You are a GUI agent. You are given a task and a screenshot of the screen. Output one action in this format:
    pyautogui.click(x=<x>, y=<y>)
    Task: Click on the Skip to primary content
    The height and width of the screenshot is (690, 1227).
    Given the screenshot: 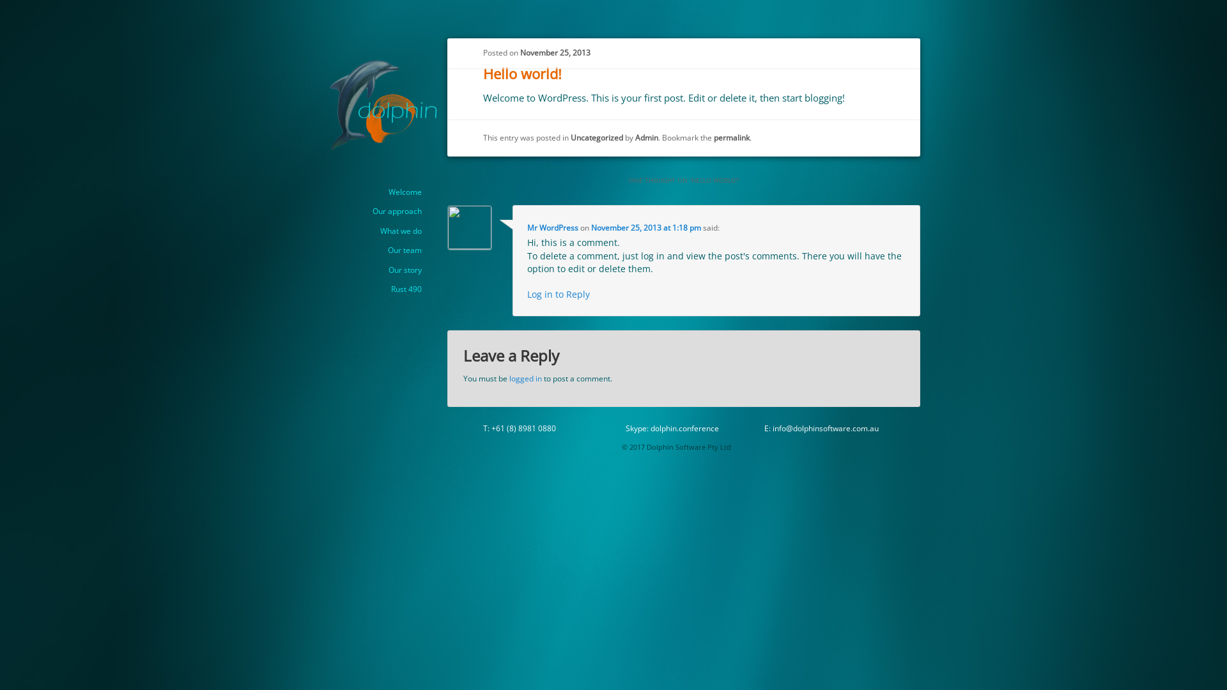 What is the action you would take?
    pyautogui.click(x=422, y=183)
    